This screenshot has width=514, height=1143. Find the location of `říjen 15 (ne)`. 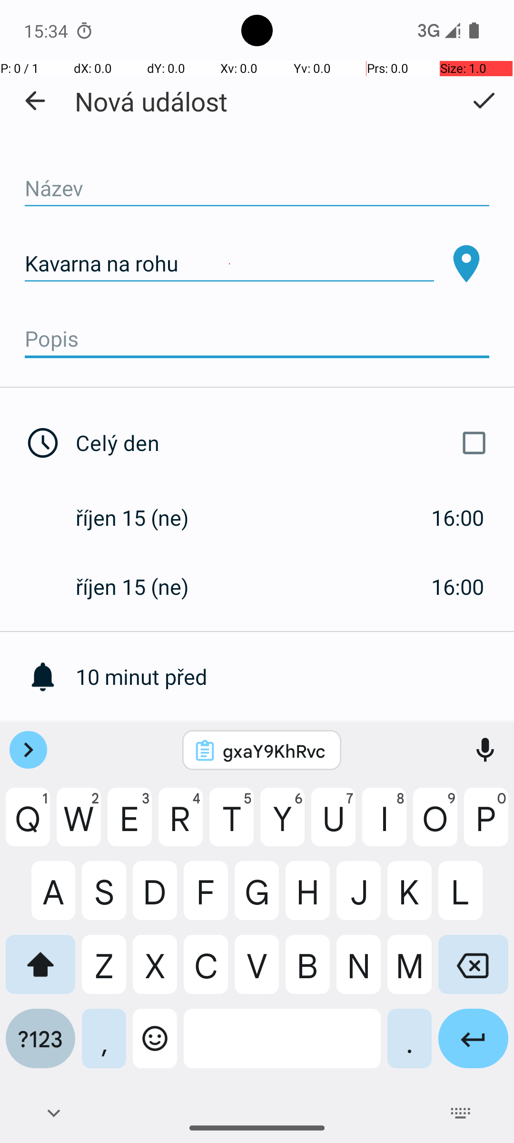

říjen 15 (ne) is located at coordinates (142, 517).